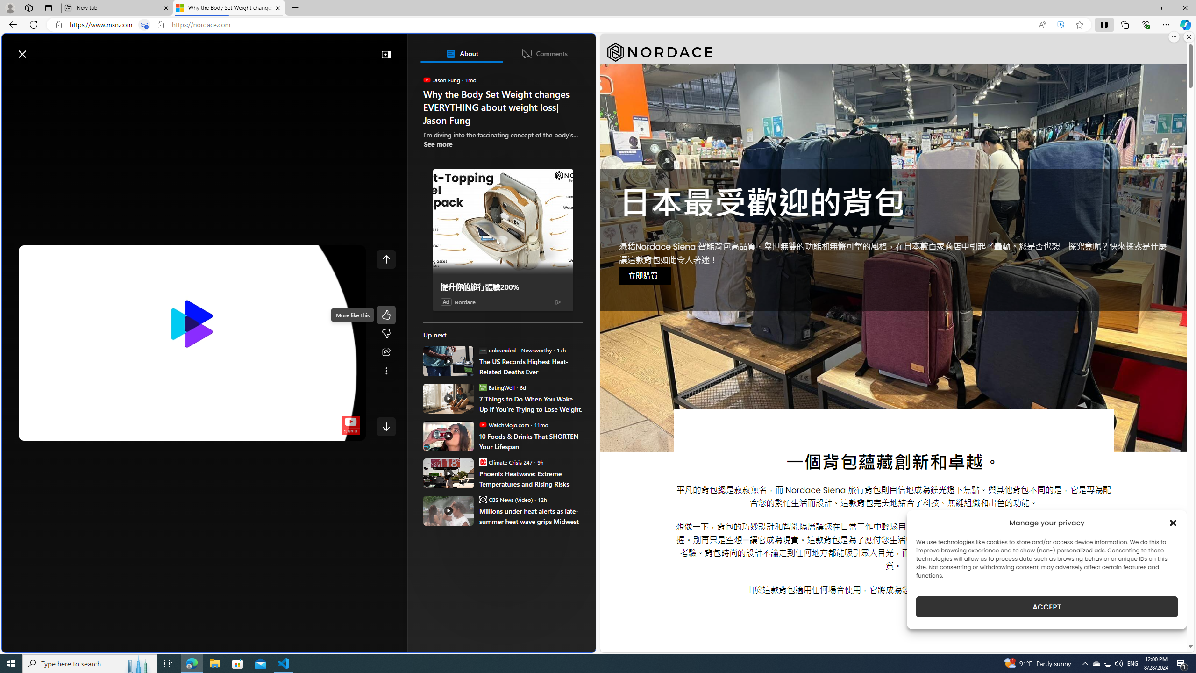 The image size is (1196, 673). What do you see at coordinates (537, 50) in the screenshot?
I see `Microsoft rewards` at bounding box center [537, 50].